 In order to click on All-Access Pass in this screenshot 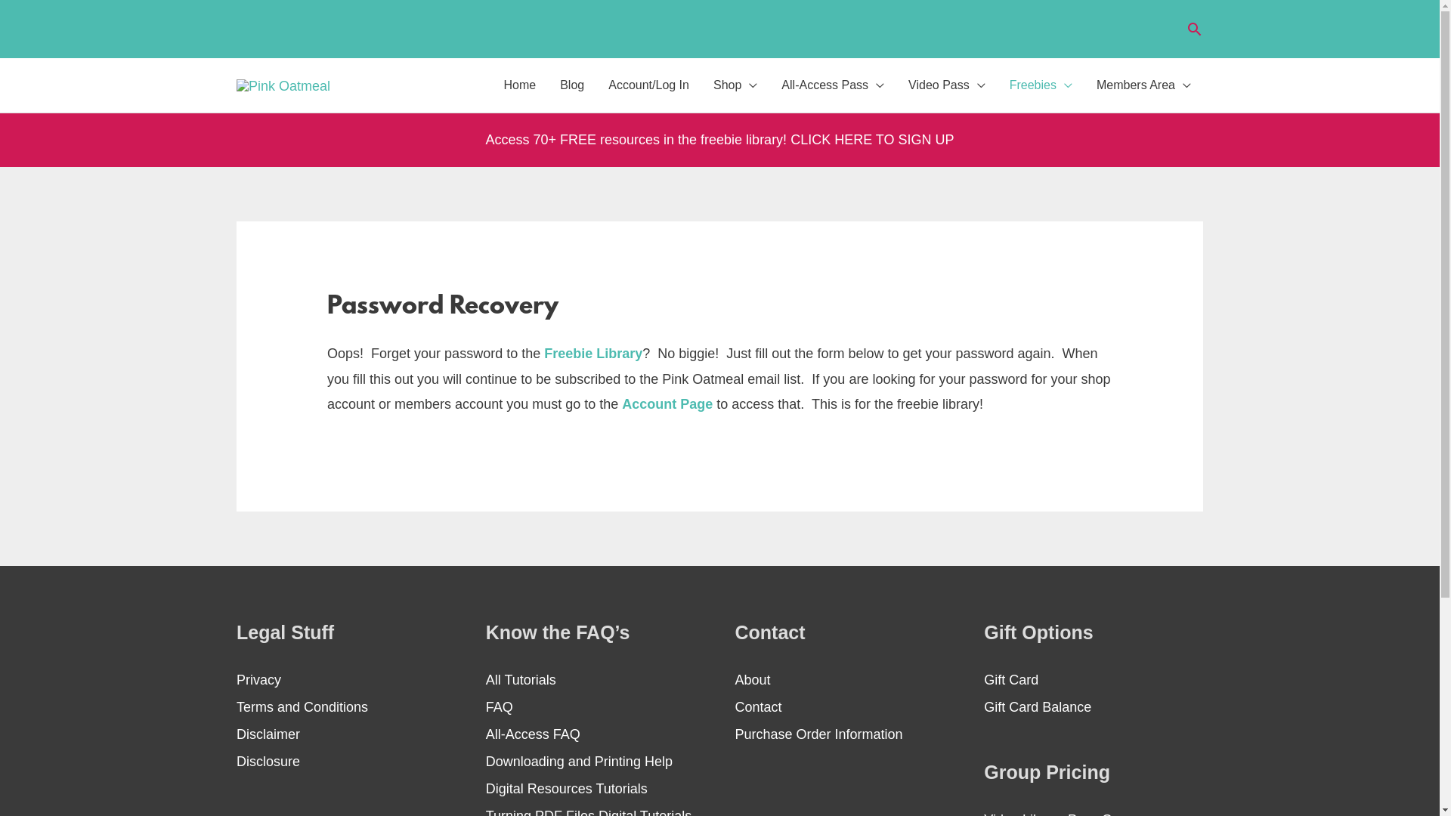, I will do `click(833, 85)`.